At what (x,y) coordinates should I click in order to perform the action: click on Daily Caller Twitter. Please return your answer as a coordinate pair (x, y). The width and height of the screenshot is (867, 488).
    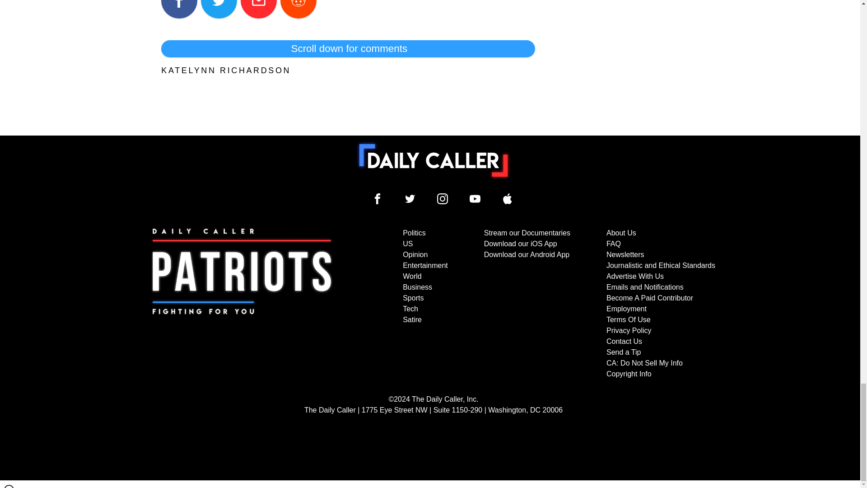
    Looking at the image, I should click on (410, 199).